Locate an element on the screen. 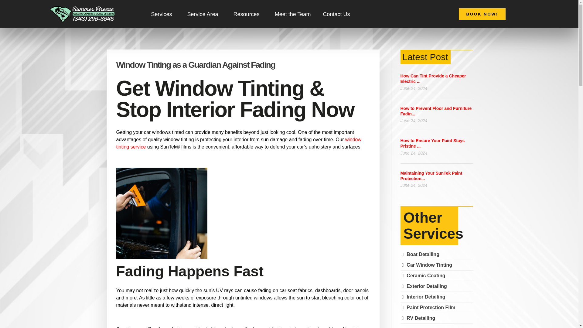 The image size is (583, 328). 2024-06-24T02:13:52-05:00 is located at coordinates (414, 88).